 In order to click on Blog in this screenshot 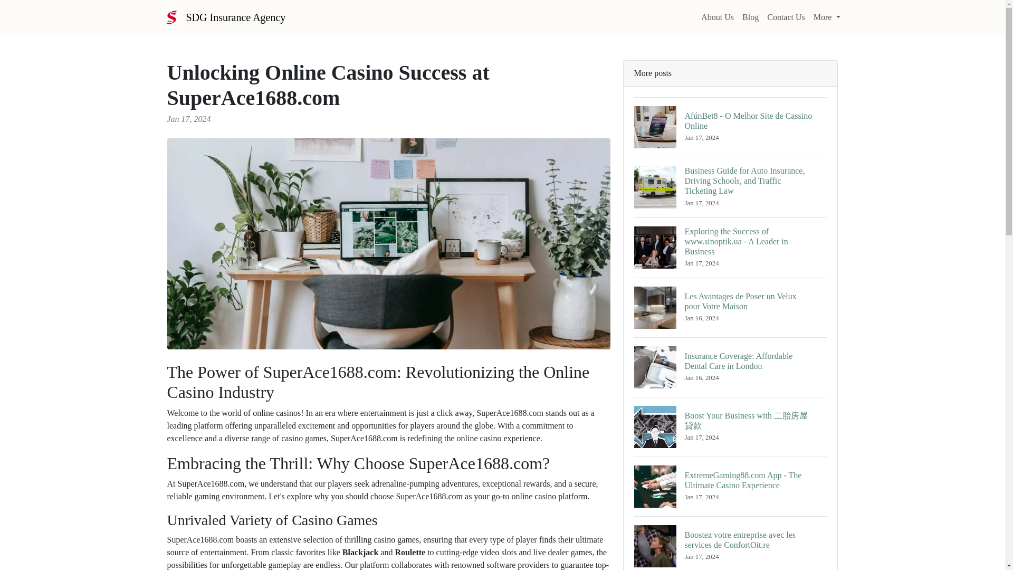, I will do `click(750, 17)`.